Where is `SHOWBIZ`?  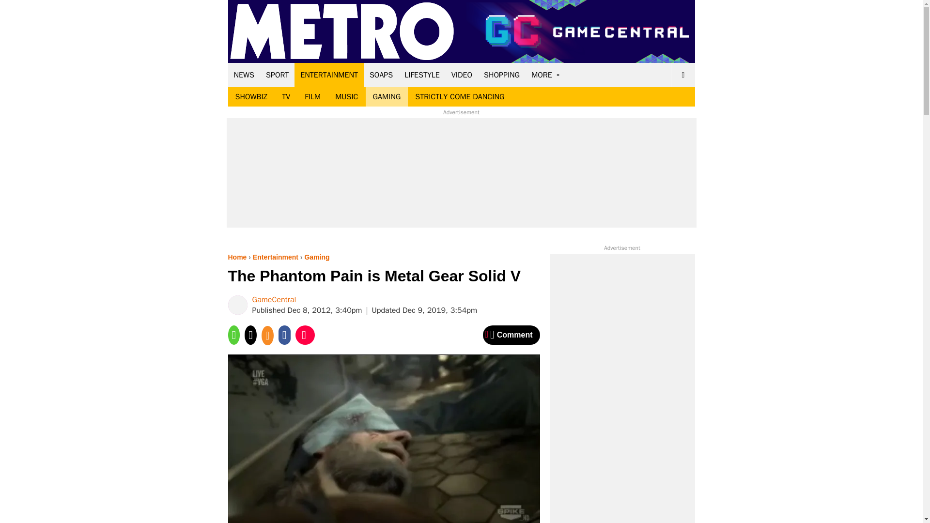 SHOWBIZ is located at coordinates (251, 97).